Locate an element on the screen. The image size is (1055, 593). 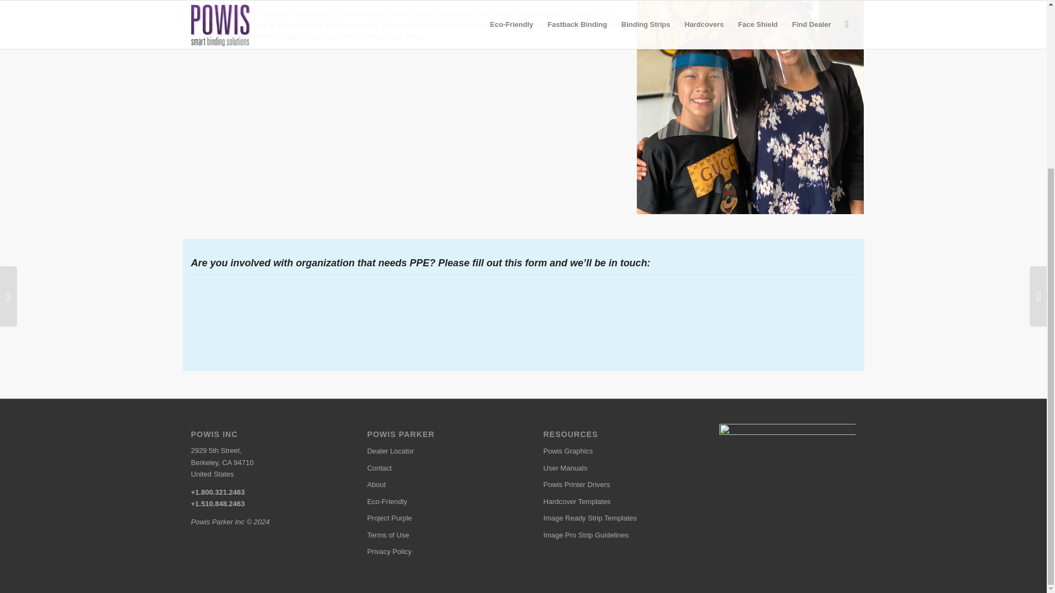
About is located at coordinates (435, 484).